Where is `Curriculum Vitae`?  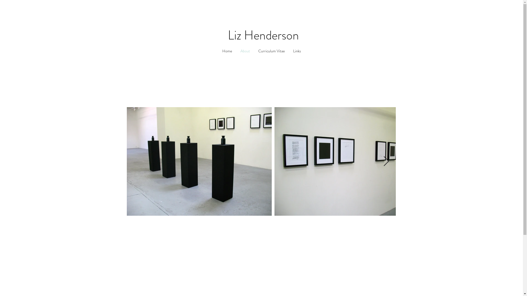
Curriculum Vitae is located at coordinates (272, 51).